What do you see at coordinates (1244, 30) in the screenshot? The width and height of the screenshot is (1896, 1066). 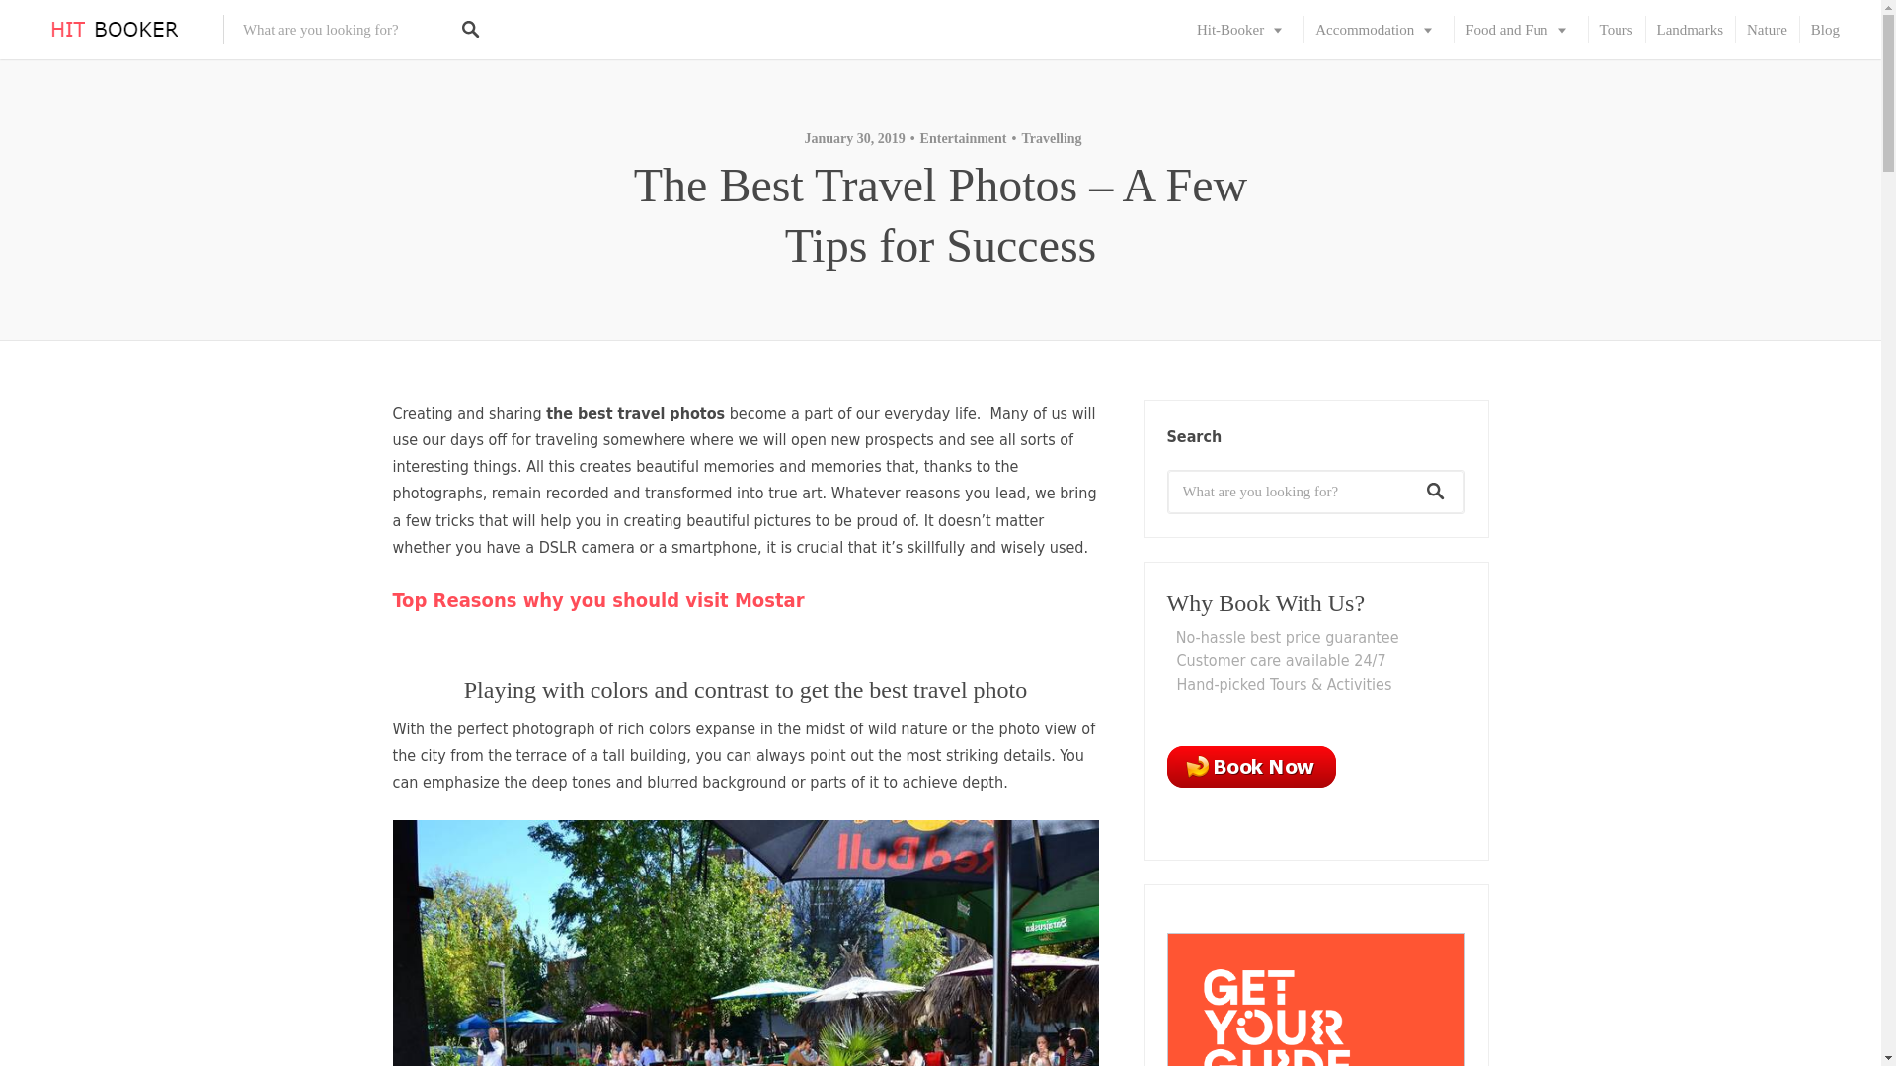 I see `Hit-Booker` at bounding box center [1244, 30].